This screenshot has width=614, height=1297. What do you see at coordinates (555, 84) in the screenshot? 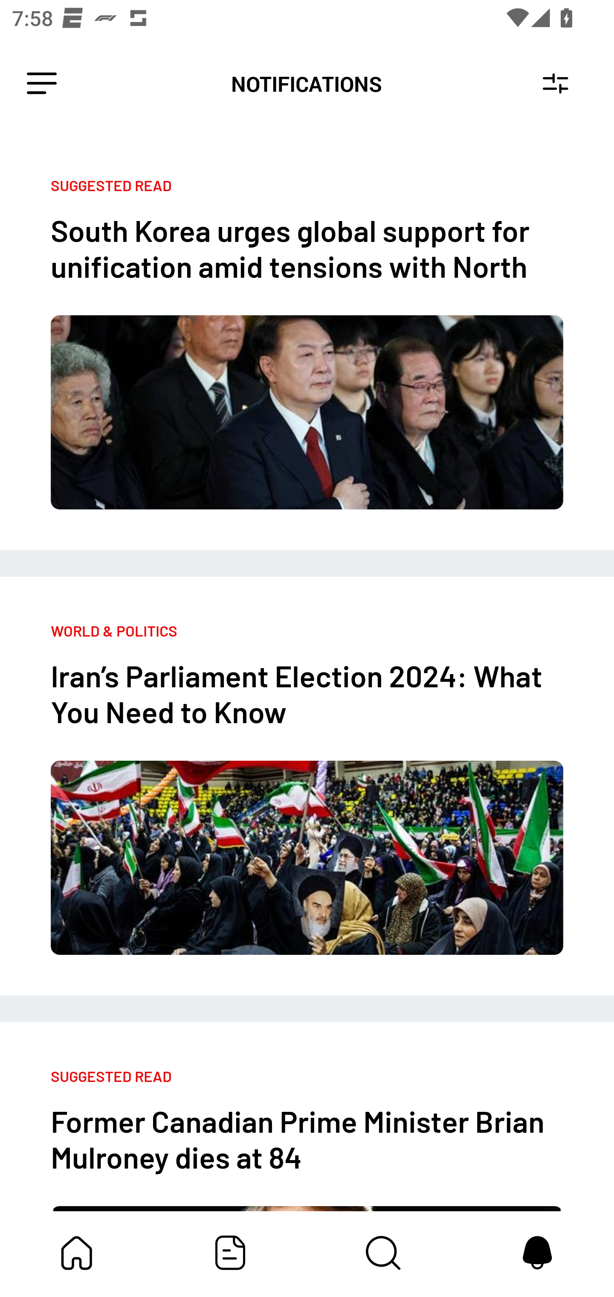
I see `Notification Settings` at bounding box center [555, 84].